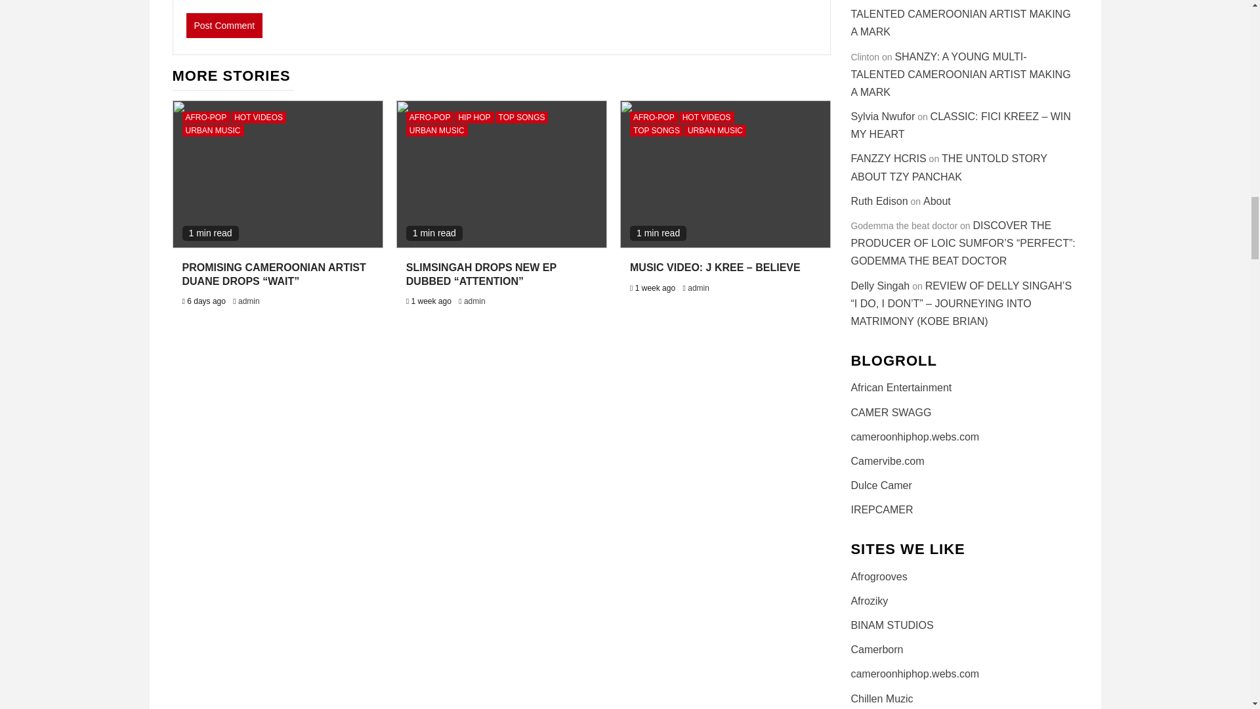 The height and width of the screenshot is (709, 1260). I want to click on cameroonian social network, so click(877, 649).